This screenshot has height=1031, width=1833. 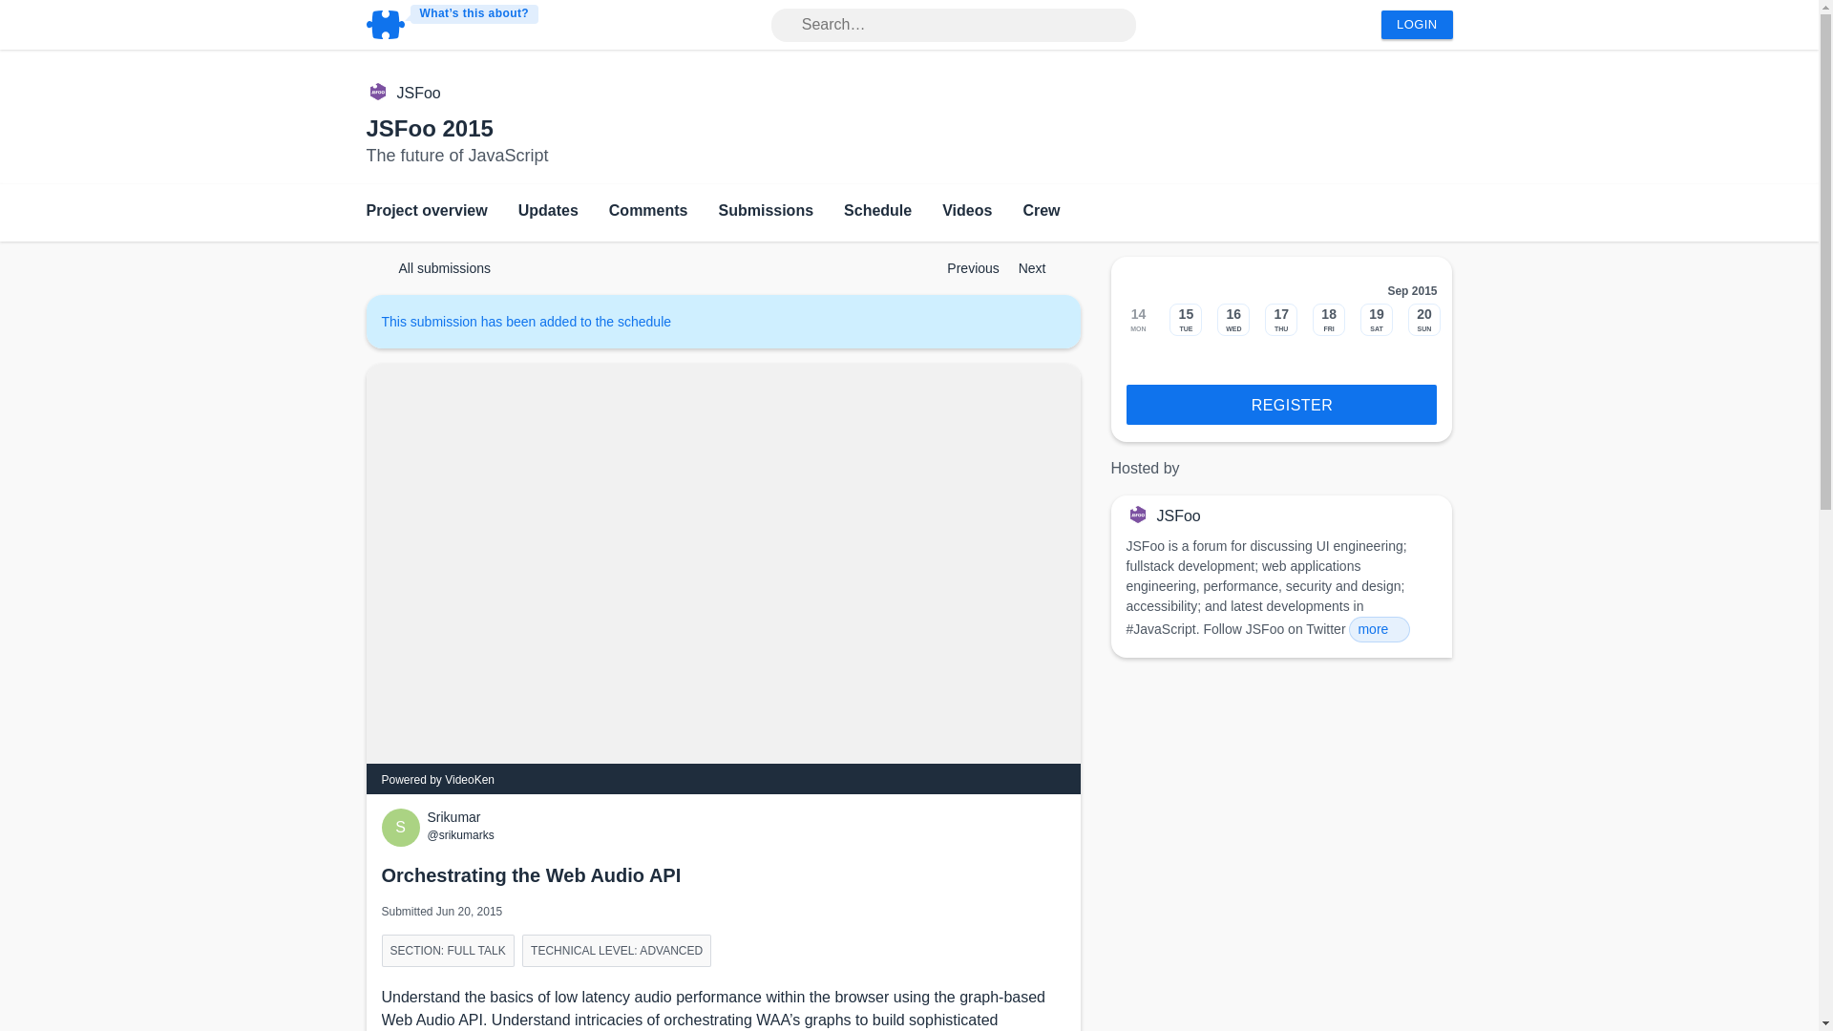 What do you see at coordinates (437, 780) in the screenshot?
I see `Powered by VideoKen` at bounding box center [437, 780].